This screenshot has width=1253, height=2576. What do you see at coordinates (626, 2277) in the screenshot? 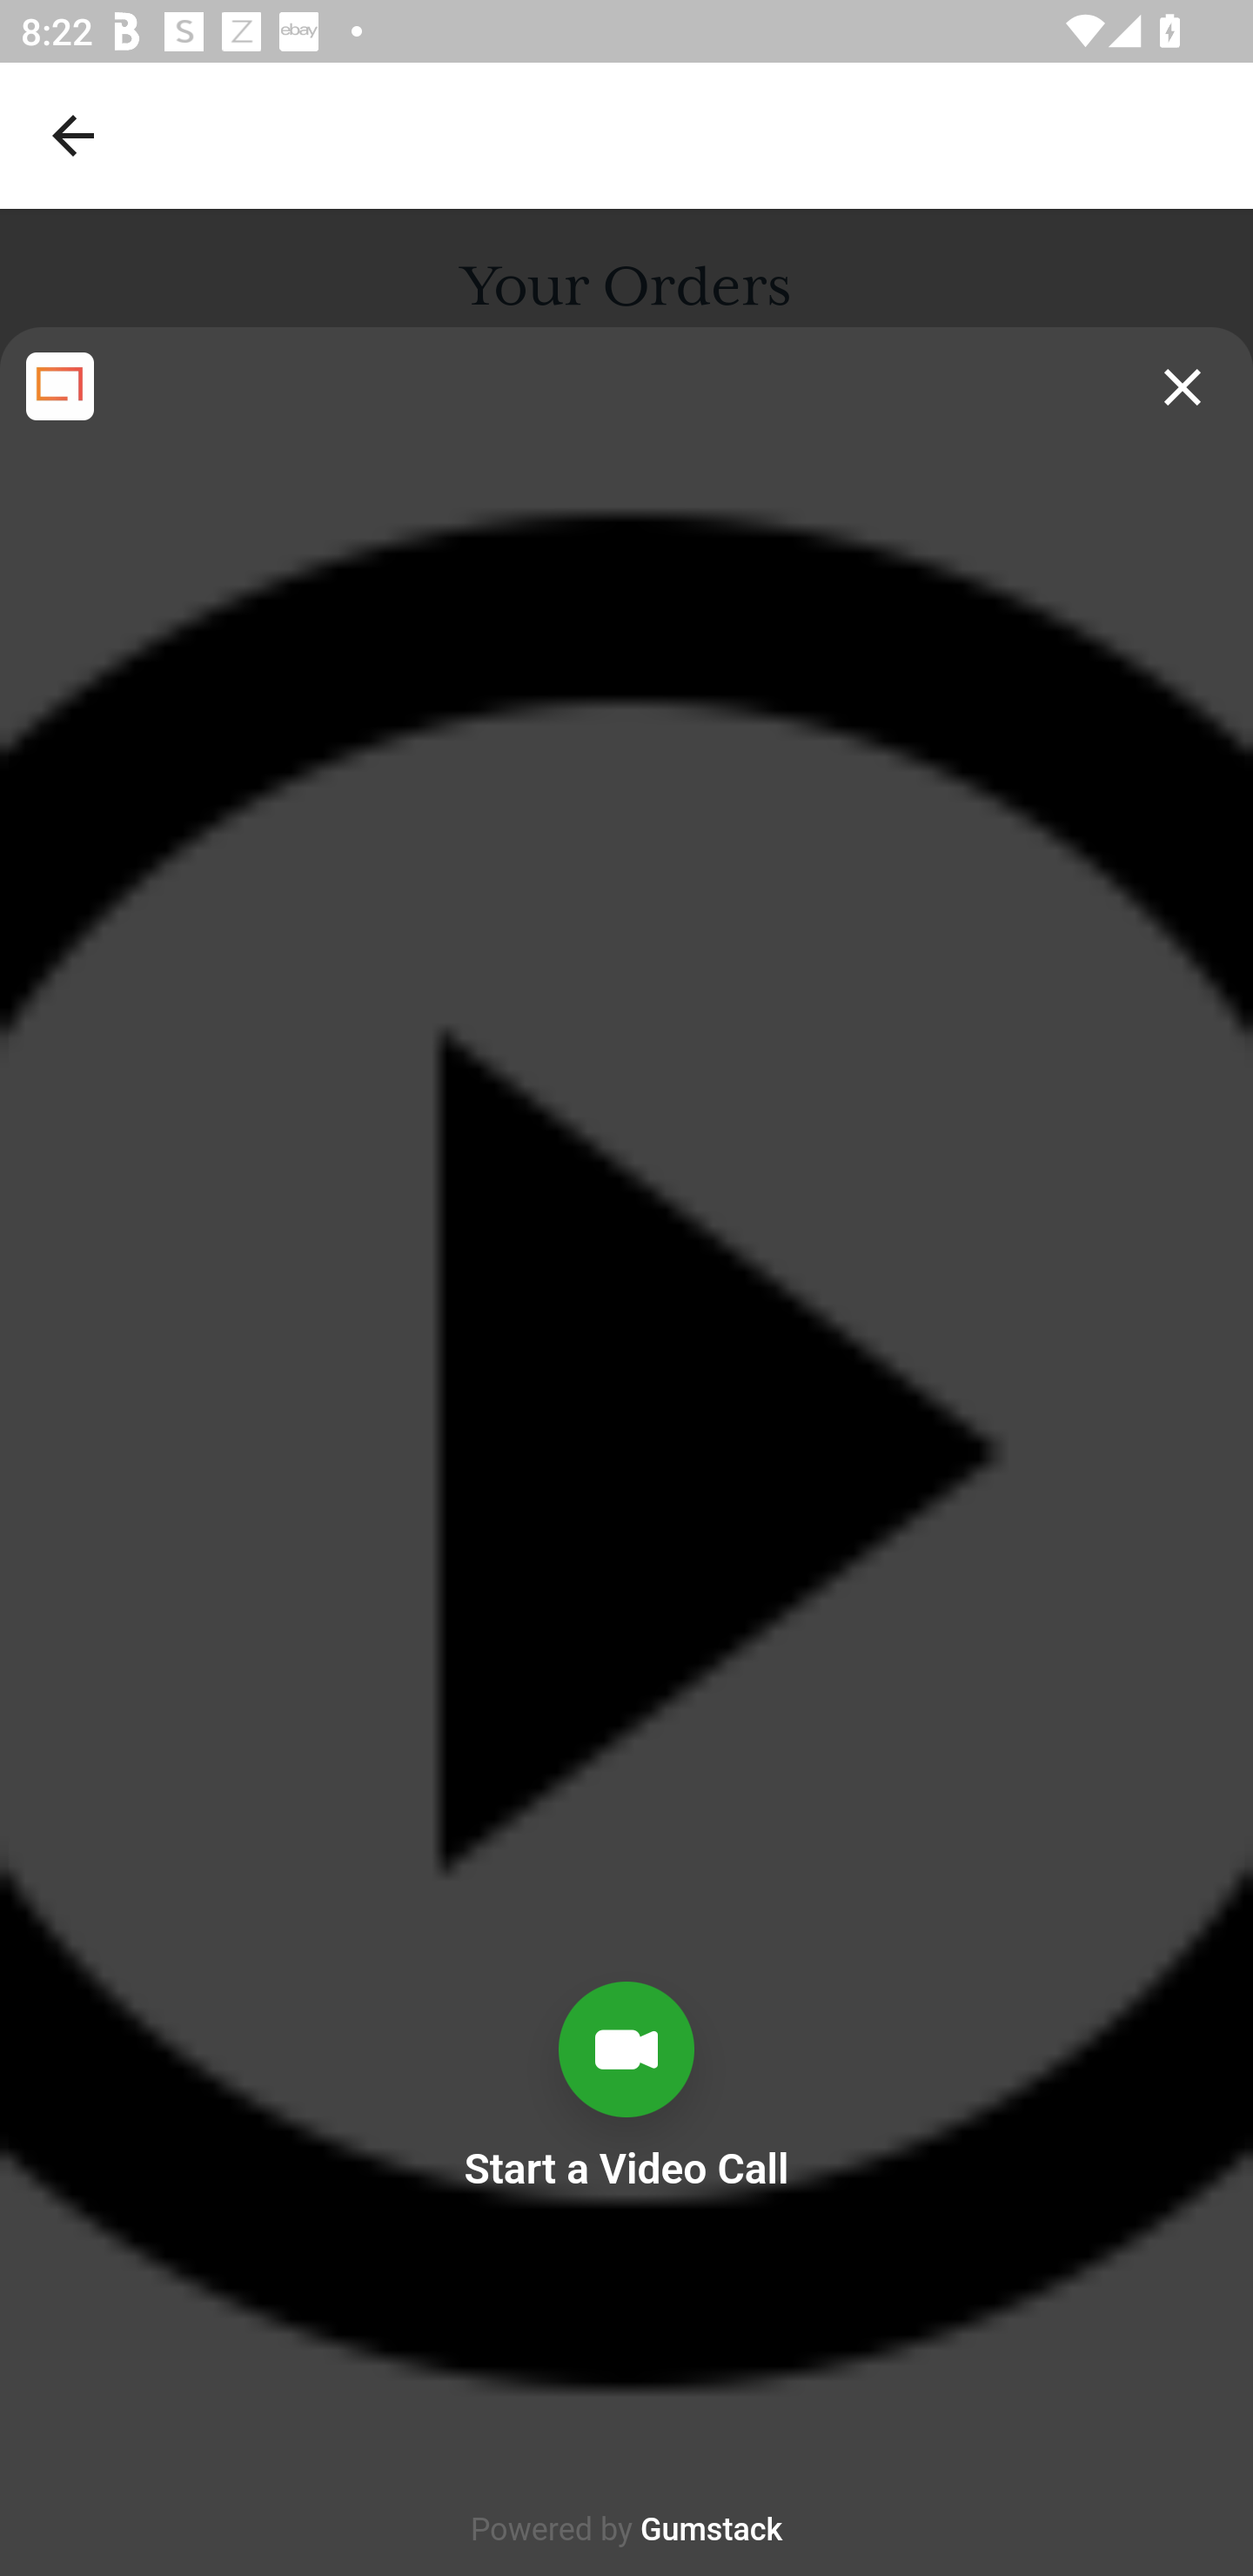
I see ` Start a Video Call` at bounding box center [626, 2277].